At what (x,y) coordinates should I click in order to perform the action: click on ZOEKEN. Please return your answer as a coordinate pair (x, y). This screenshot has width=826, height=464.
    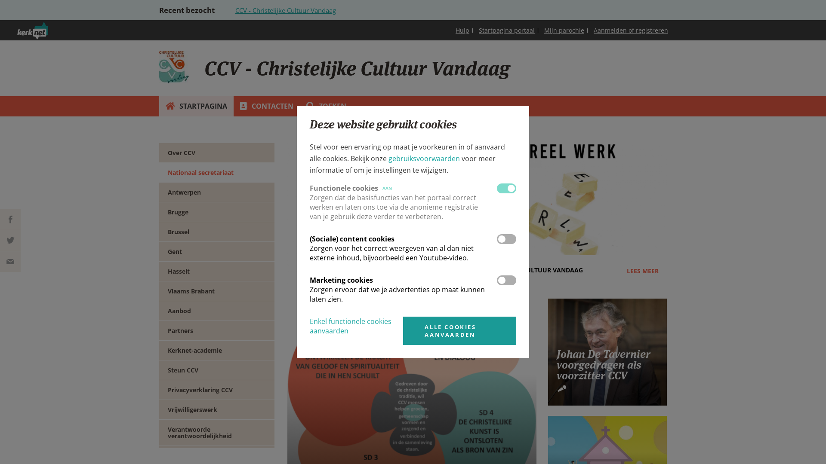
    Looking at the image, I should click on (326, 107).